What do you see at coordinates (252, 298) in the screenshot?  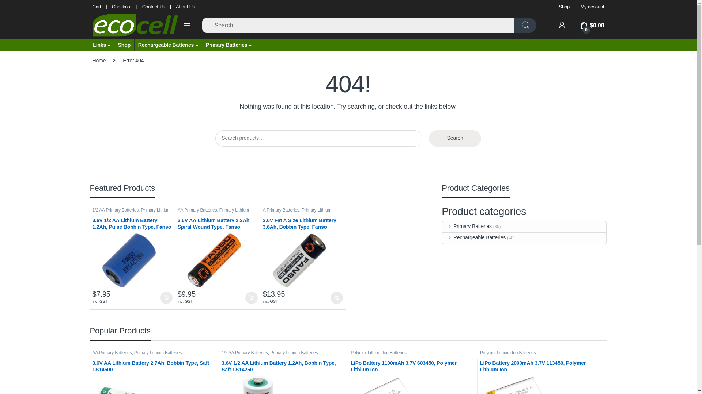 I see `Add to cart` at bounding box center [252, 298].